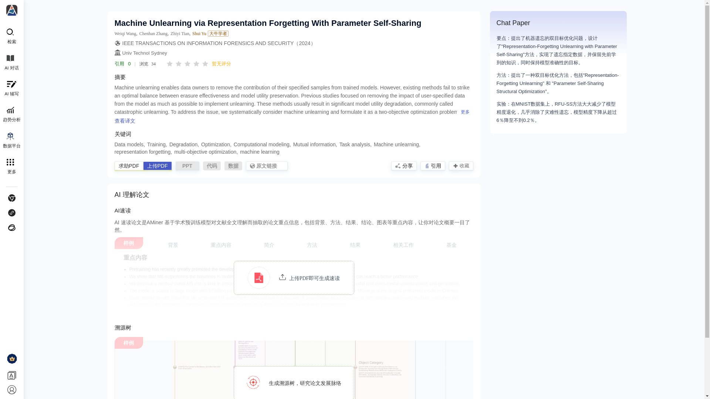  What do you see at coordinates (125, 34) in the screenshot?
I see `Weiqi Wang` at bounding box center [125, 34].